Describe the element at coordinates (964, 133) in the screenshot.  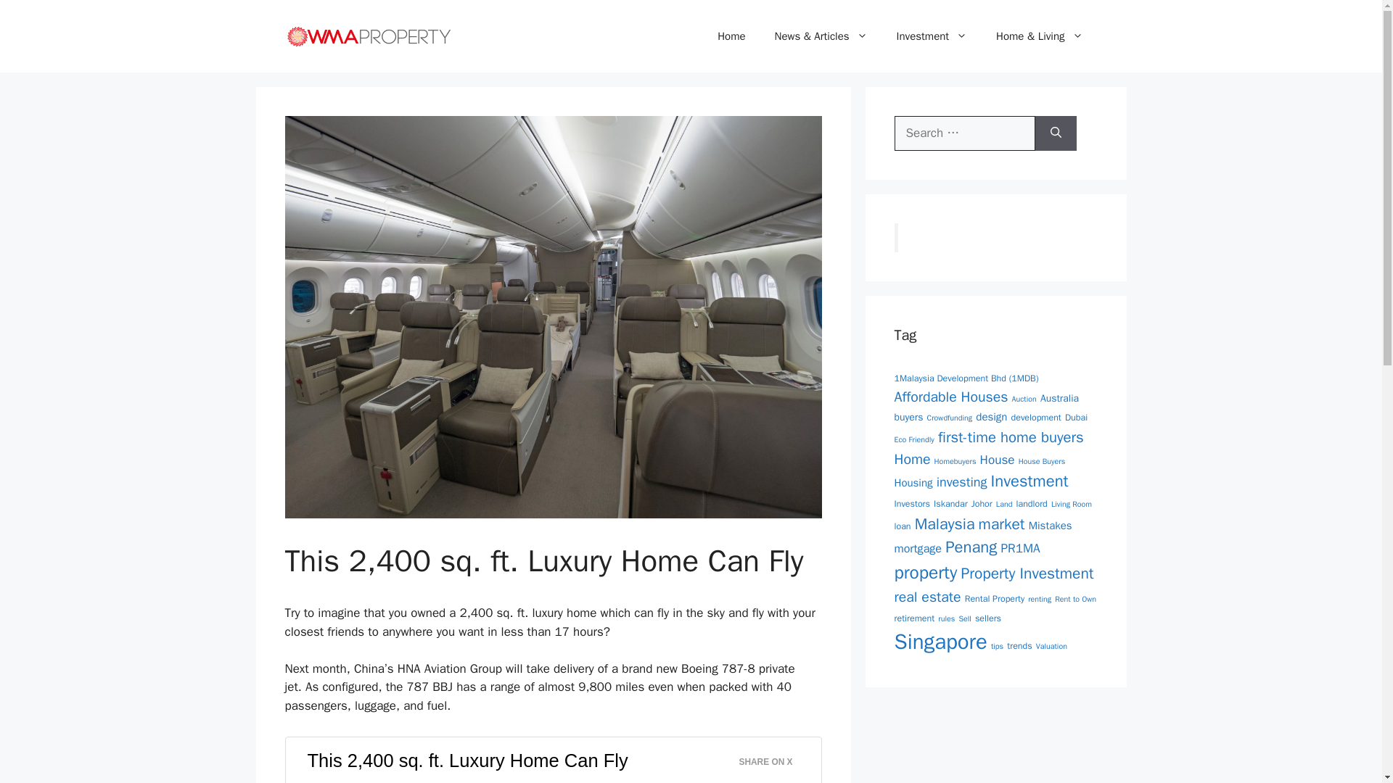
I see `Search for:` at that location.